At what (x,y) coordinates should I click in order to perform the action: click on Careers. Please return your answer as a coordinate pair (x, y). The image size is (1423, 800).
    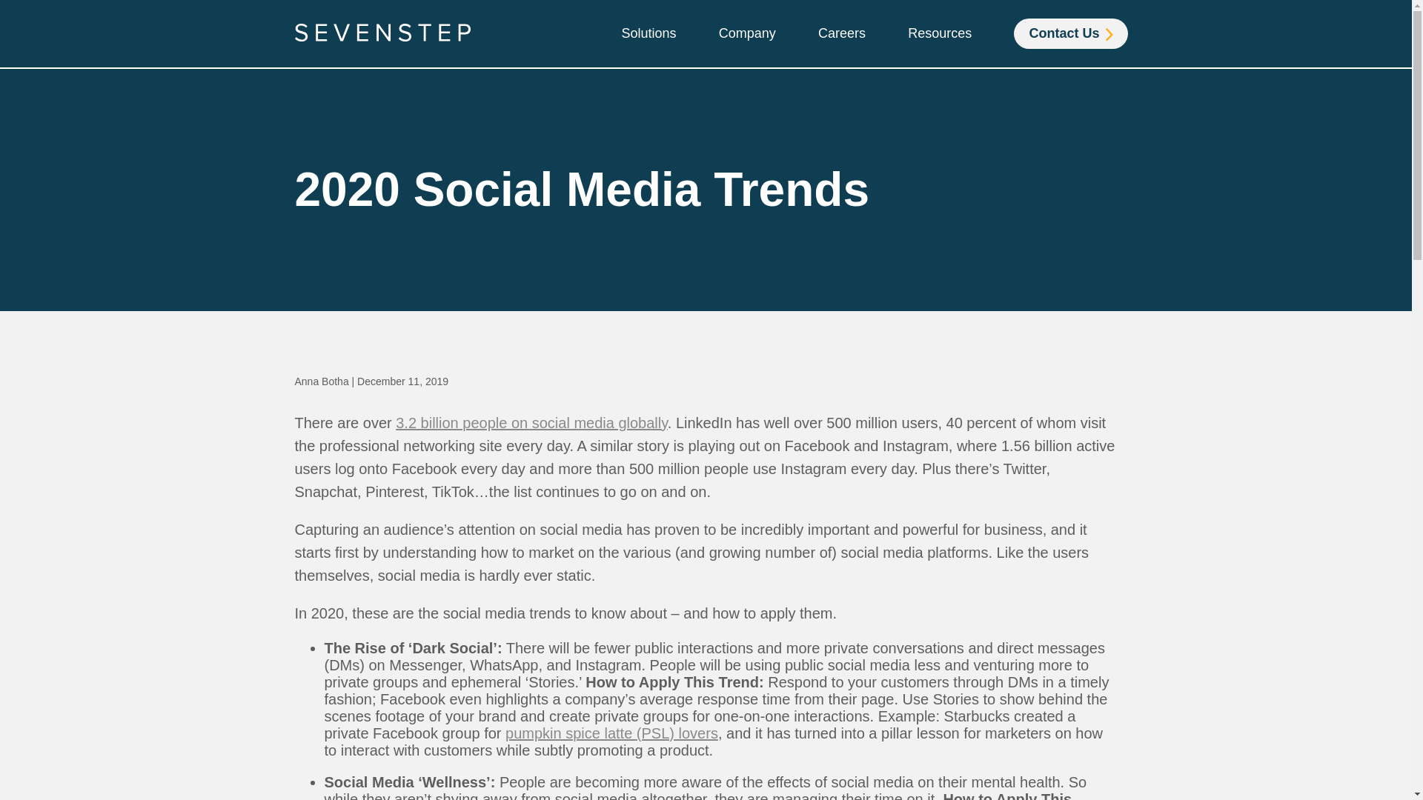
    Looking at the image, I should click on (842, 33).